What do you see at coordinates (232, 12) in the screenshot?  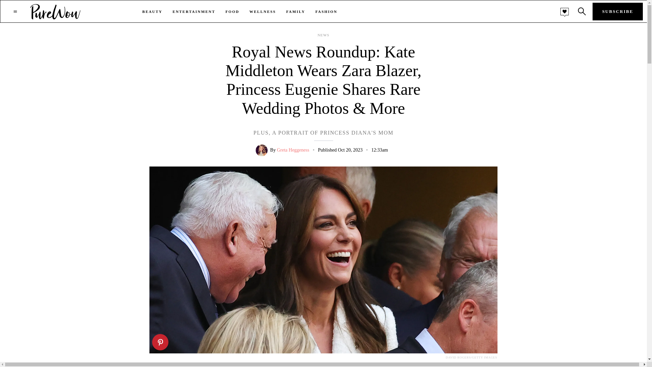 I see `FOOD` at bounding box center [232, 12].